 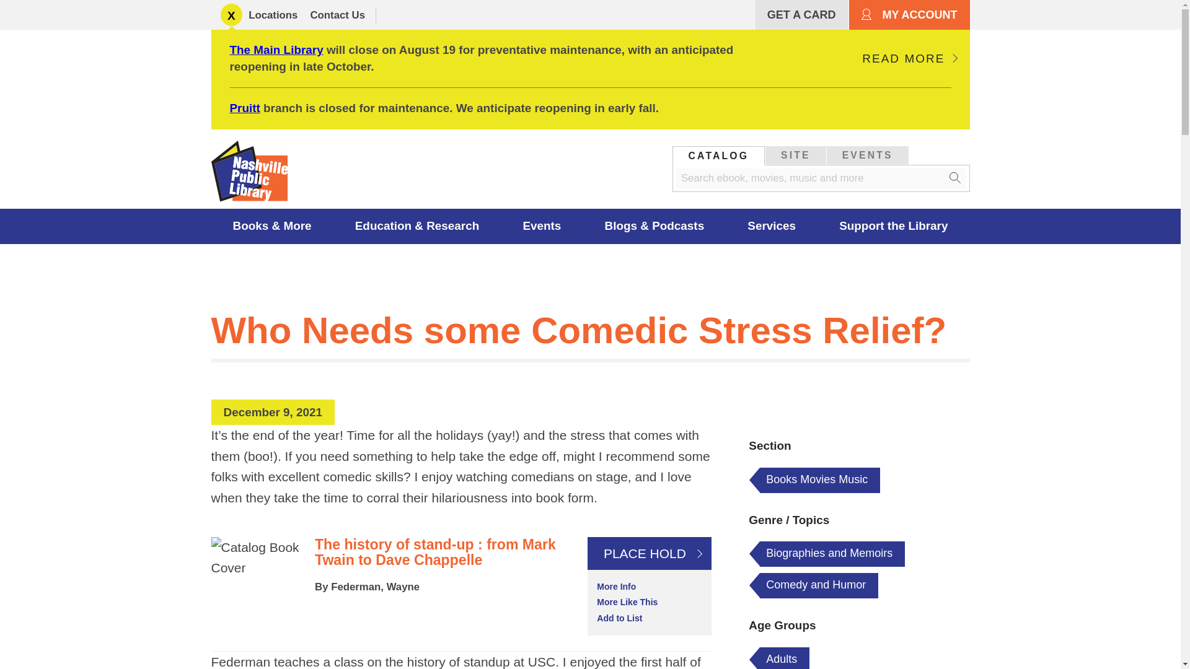 What do you see at coordinates (868, 155) in the screenshot?
I see `EVENTS` at bounding box center [868, 155].